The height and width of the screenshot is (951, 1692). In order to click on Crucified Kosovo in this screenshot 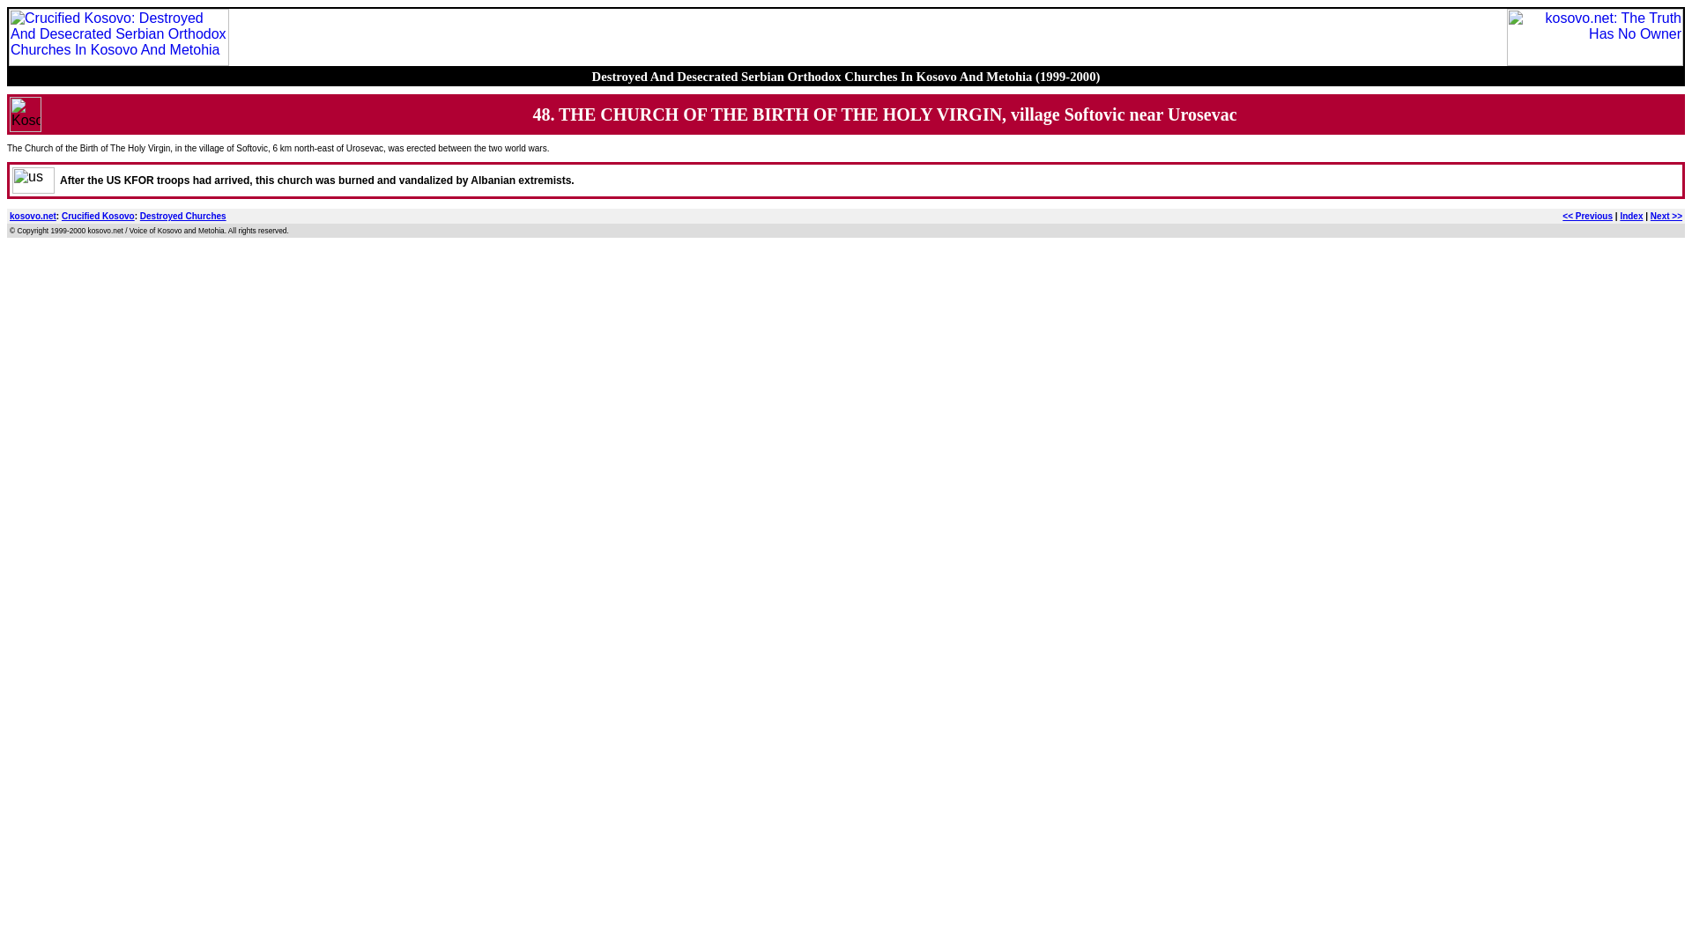, I will do `click(98, 215)`.